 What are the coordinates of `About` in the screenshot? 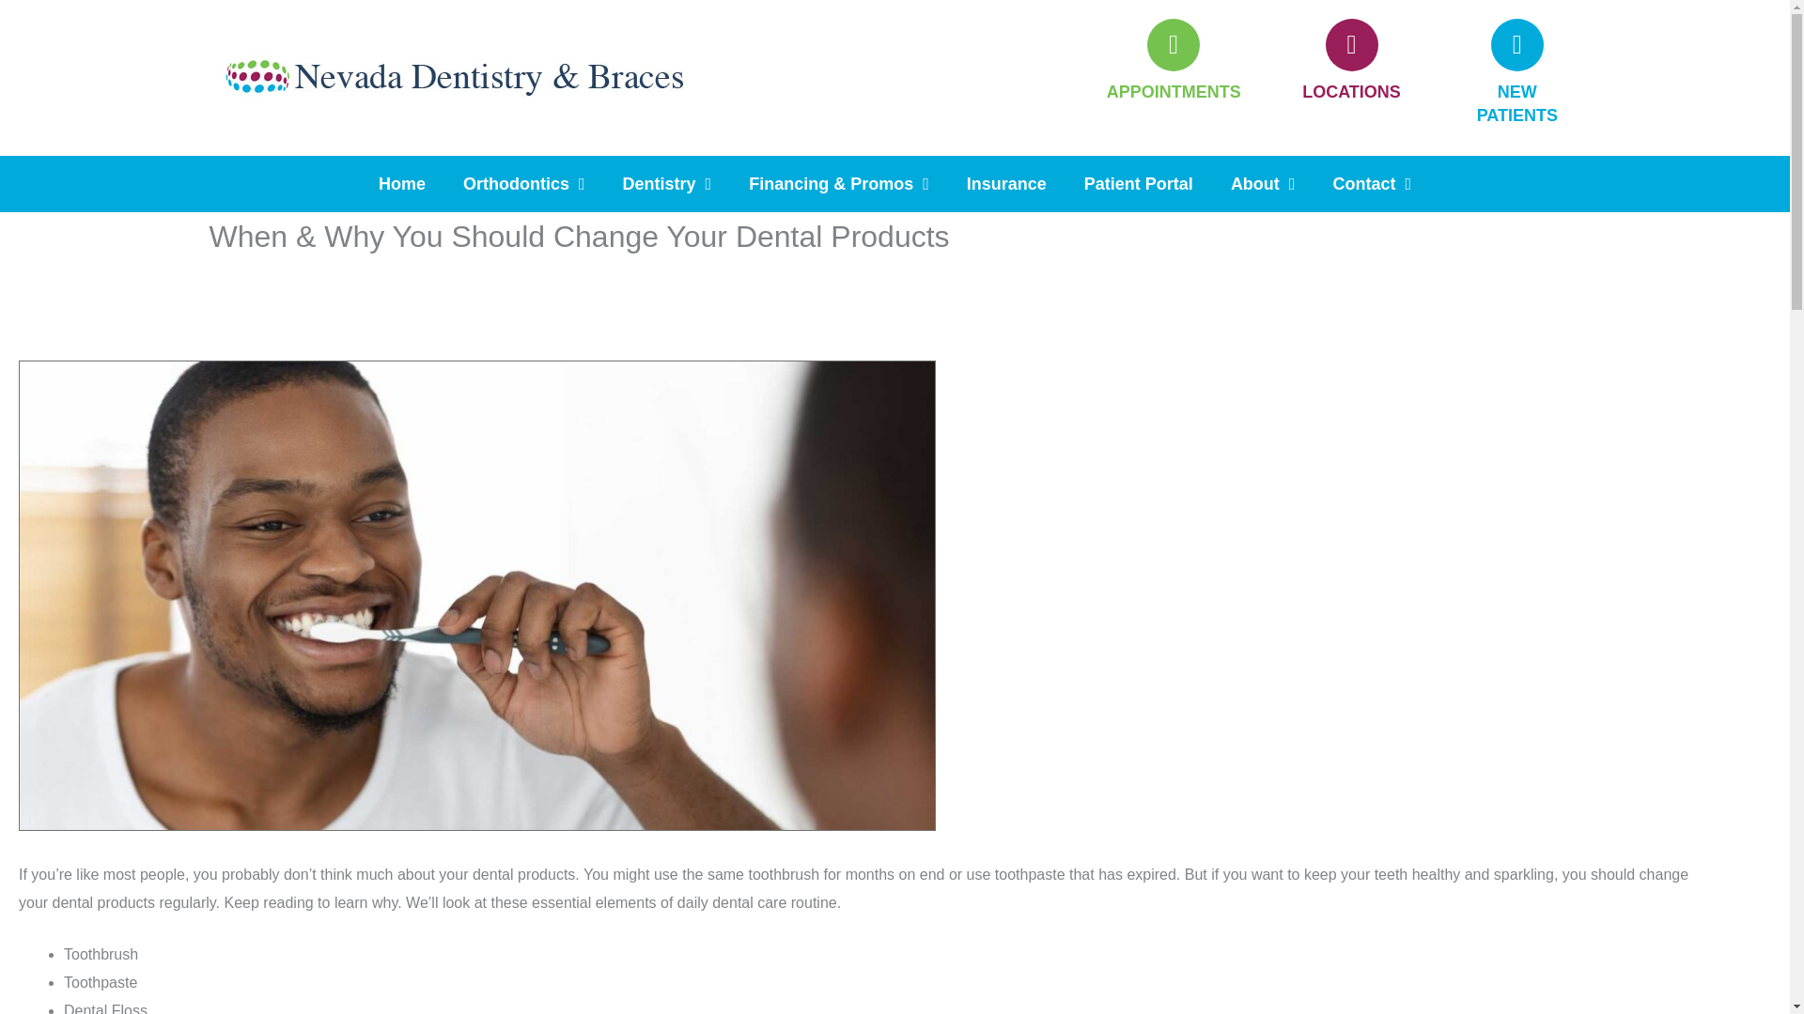 It's located at (1263, 184).